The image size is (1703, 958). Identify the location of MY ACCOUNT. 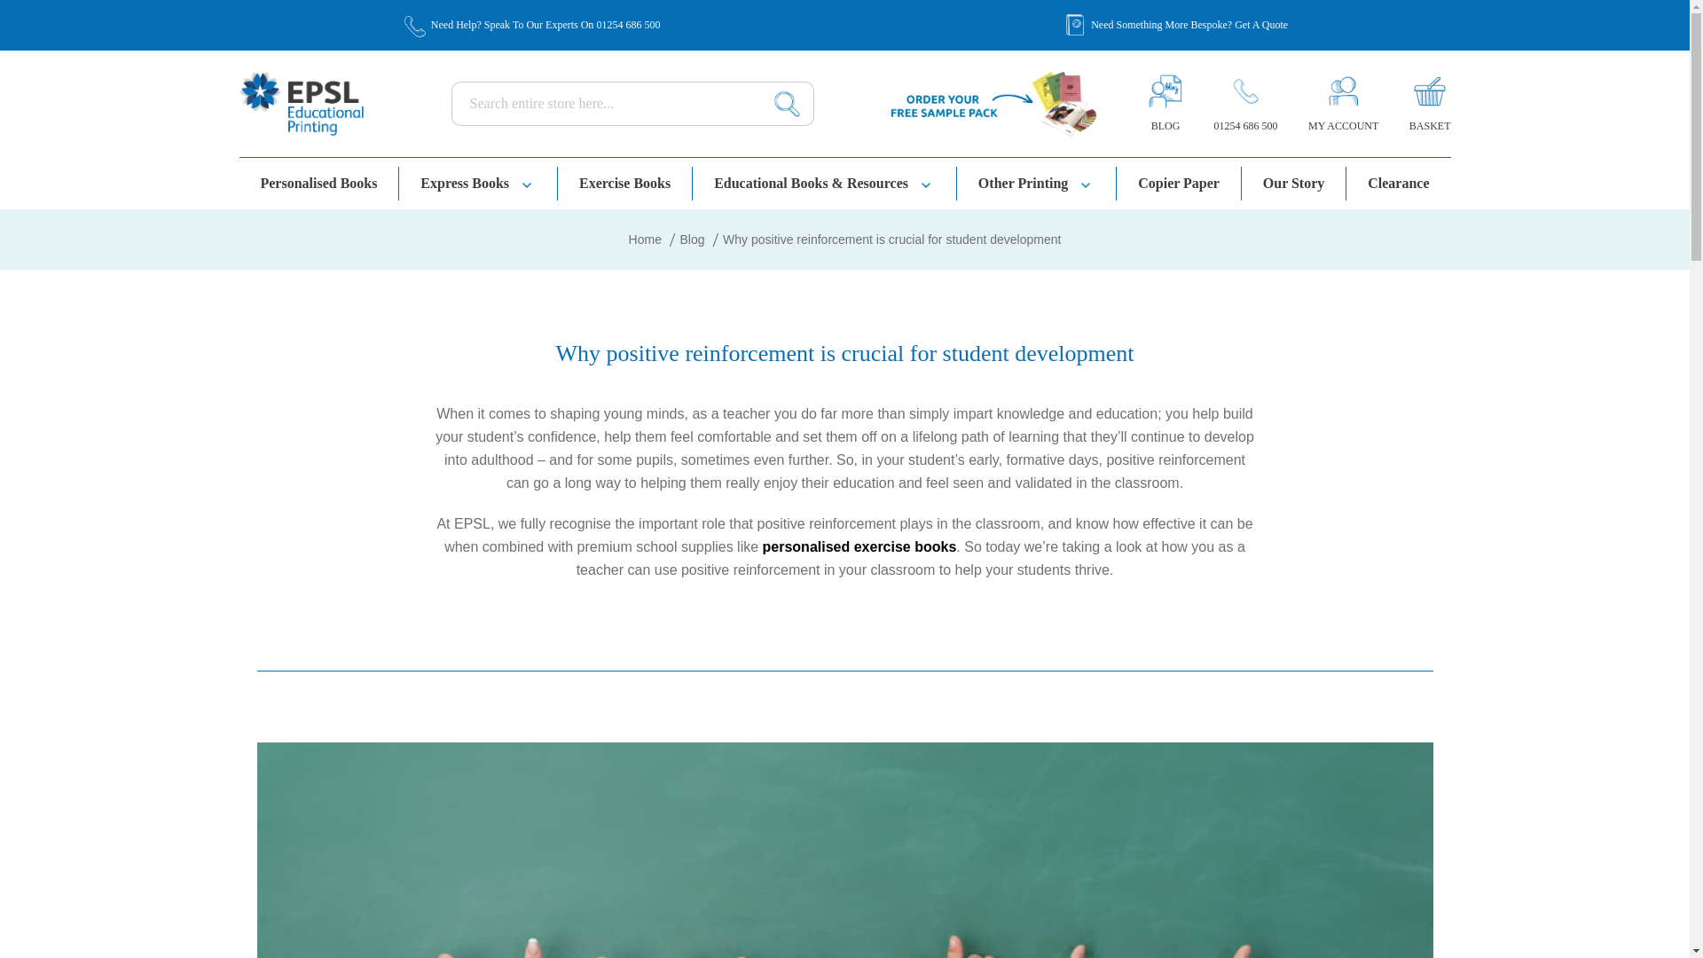
(1343, 125).